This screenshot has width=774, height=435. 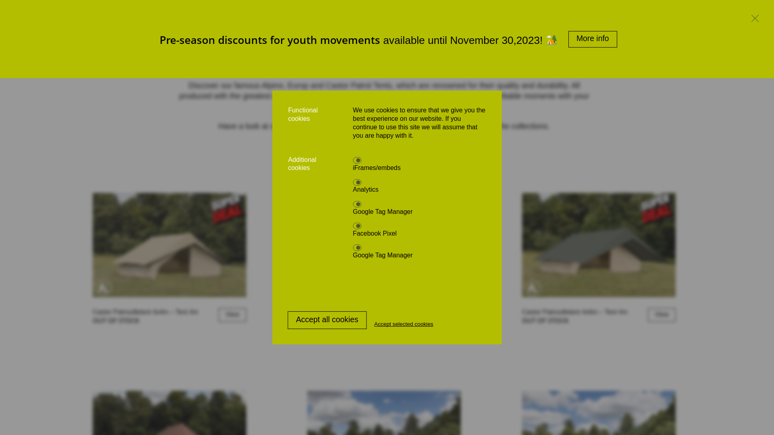 I want to click on More info, so click(x=593, y=39).